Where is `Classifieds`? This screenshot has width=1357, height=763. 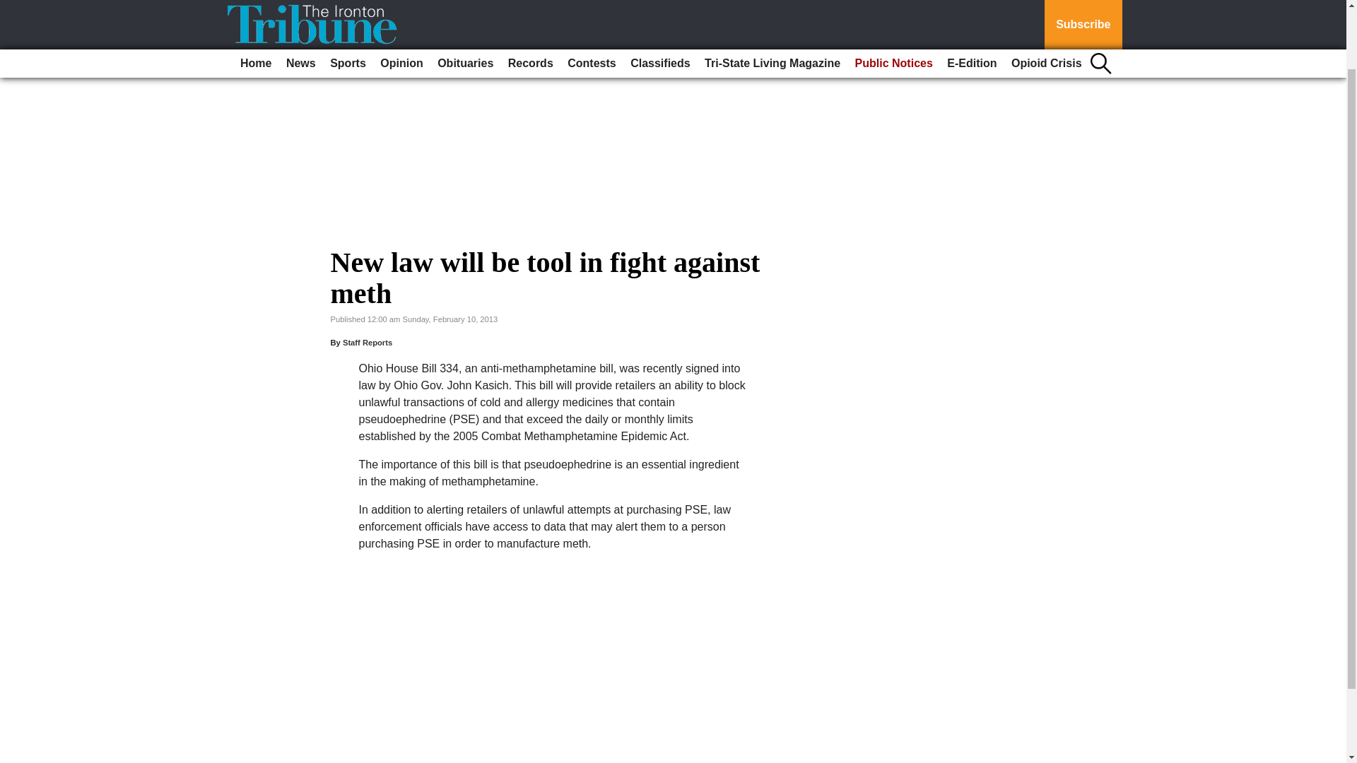
Classifieds is located at coordinates (659, 2).